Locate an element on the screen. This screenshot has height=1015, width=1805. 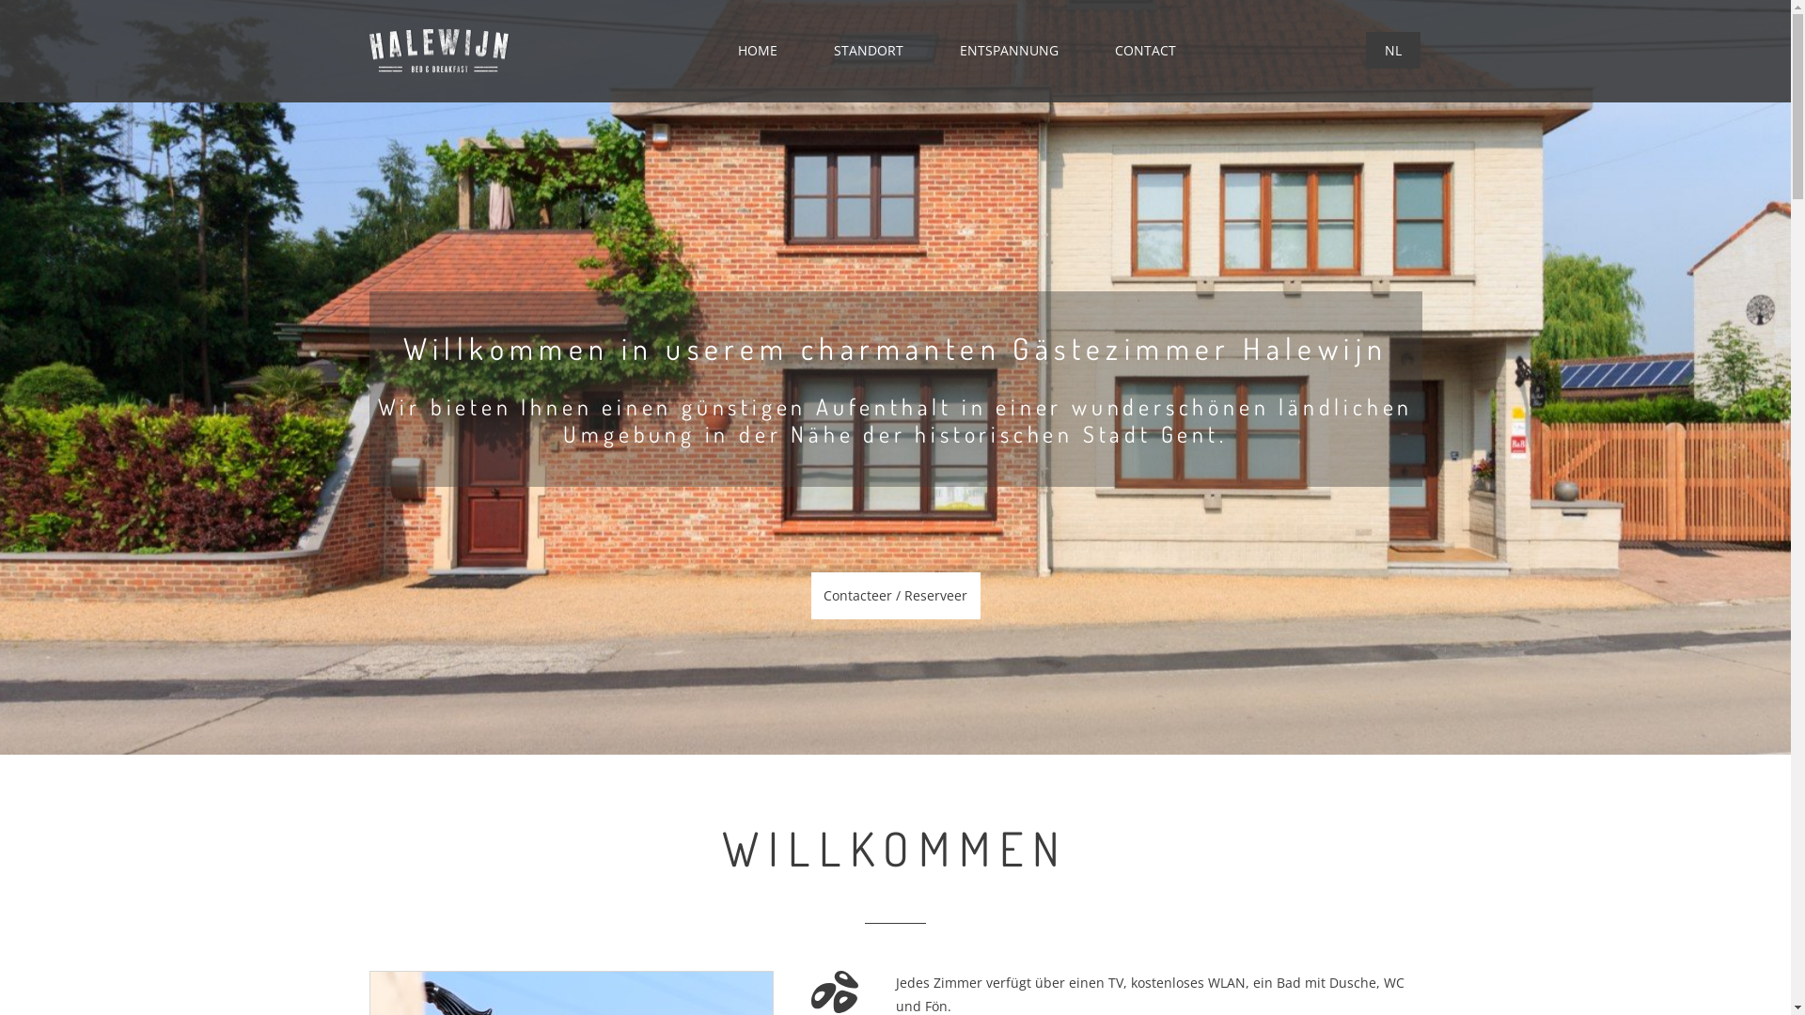
CONTACT is located at coordinates (1145, 50).